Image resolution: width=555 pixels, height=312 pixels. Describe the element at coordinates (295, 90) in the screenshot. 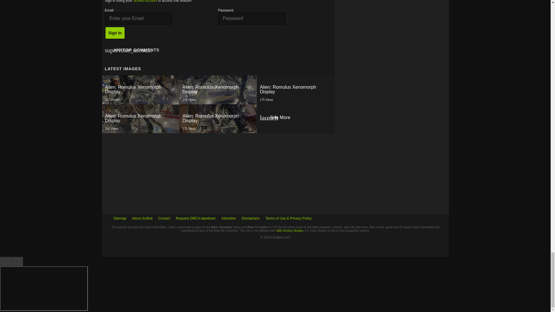

I see `Scified Account` at that location.